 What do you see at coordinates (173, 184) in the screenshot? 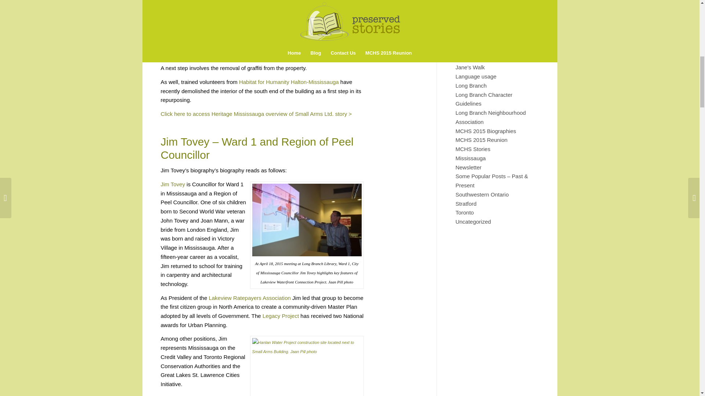
I see `Jim Tovey` at bounding box center [173, 184].